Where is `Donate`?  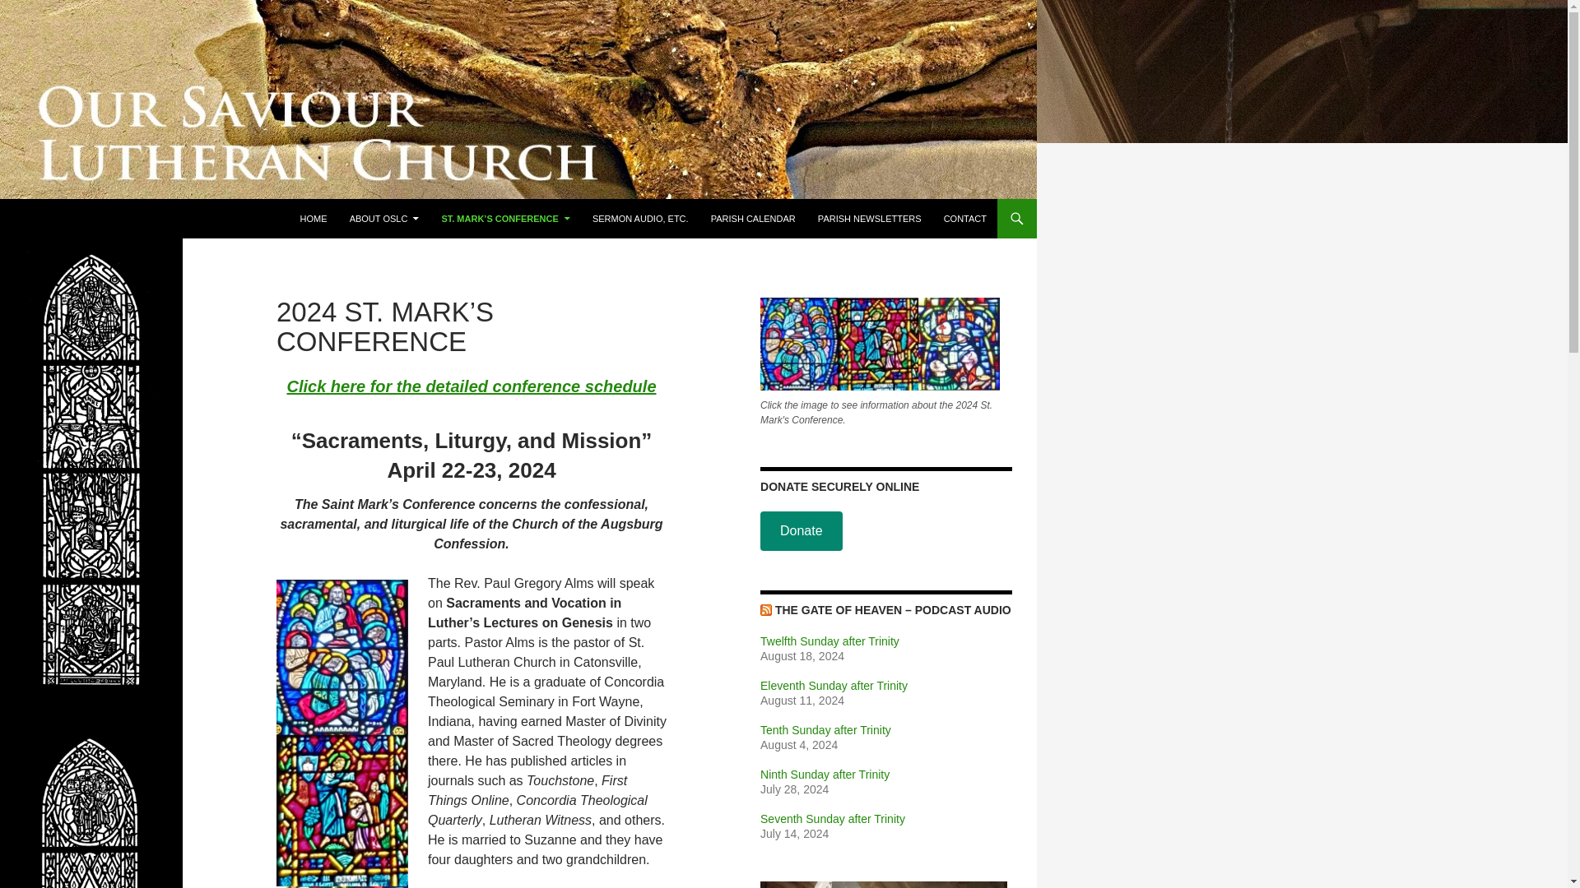 Donate is located at coordinates (801, 531).